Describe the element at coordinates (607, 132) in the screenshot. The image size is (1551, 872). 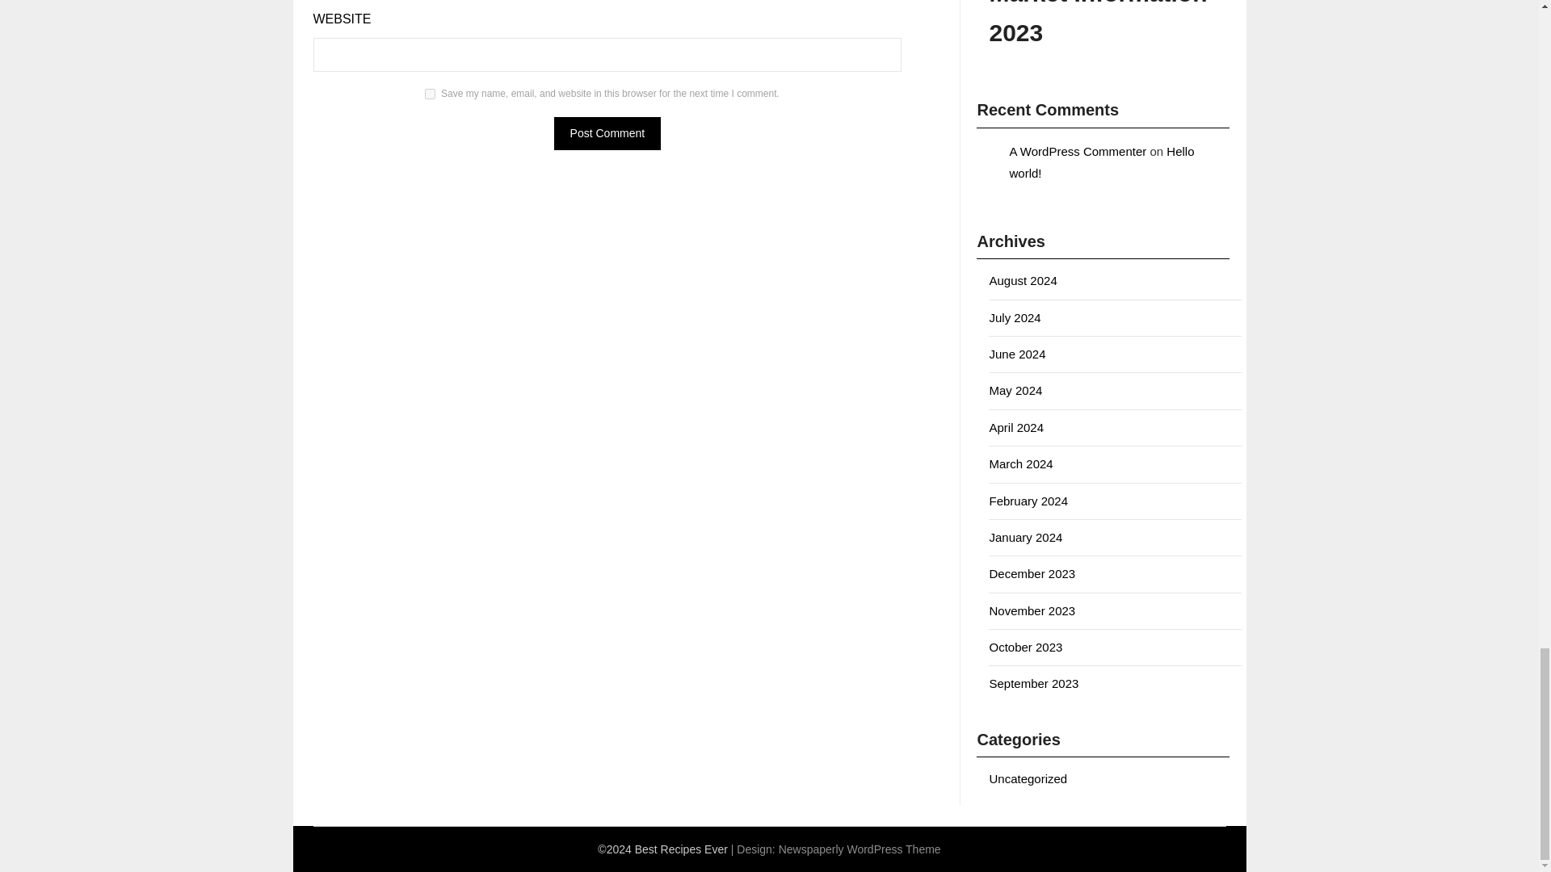
I see `Post Comment` at that location.